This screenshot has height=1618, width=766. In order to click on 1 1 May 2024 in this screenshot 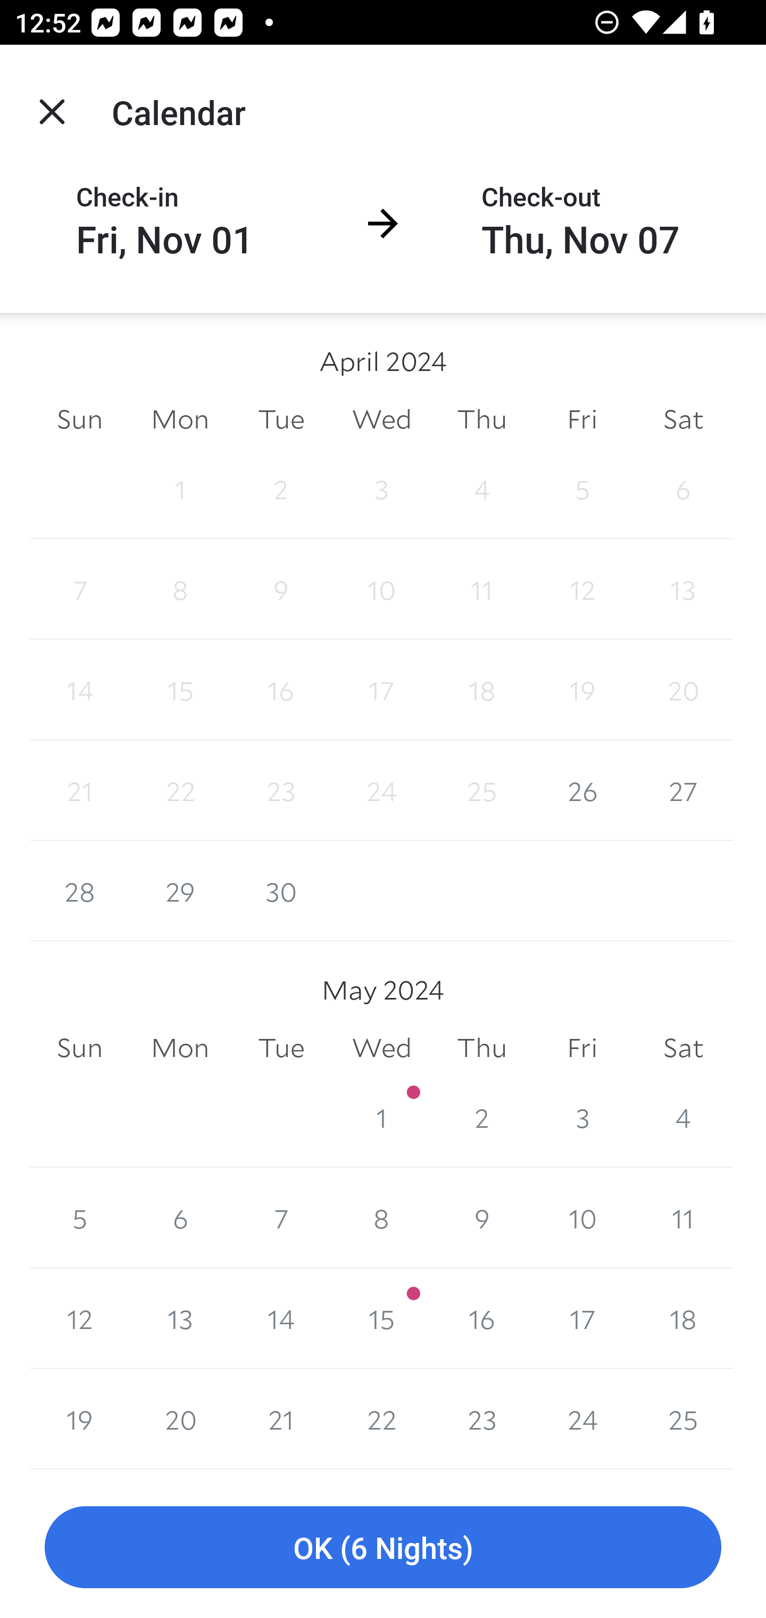, I will do `click(382, 1118)`.